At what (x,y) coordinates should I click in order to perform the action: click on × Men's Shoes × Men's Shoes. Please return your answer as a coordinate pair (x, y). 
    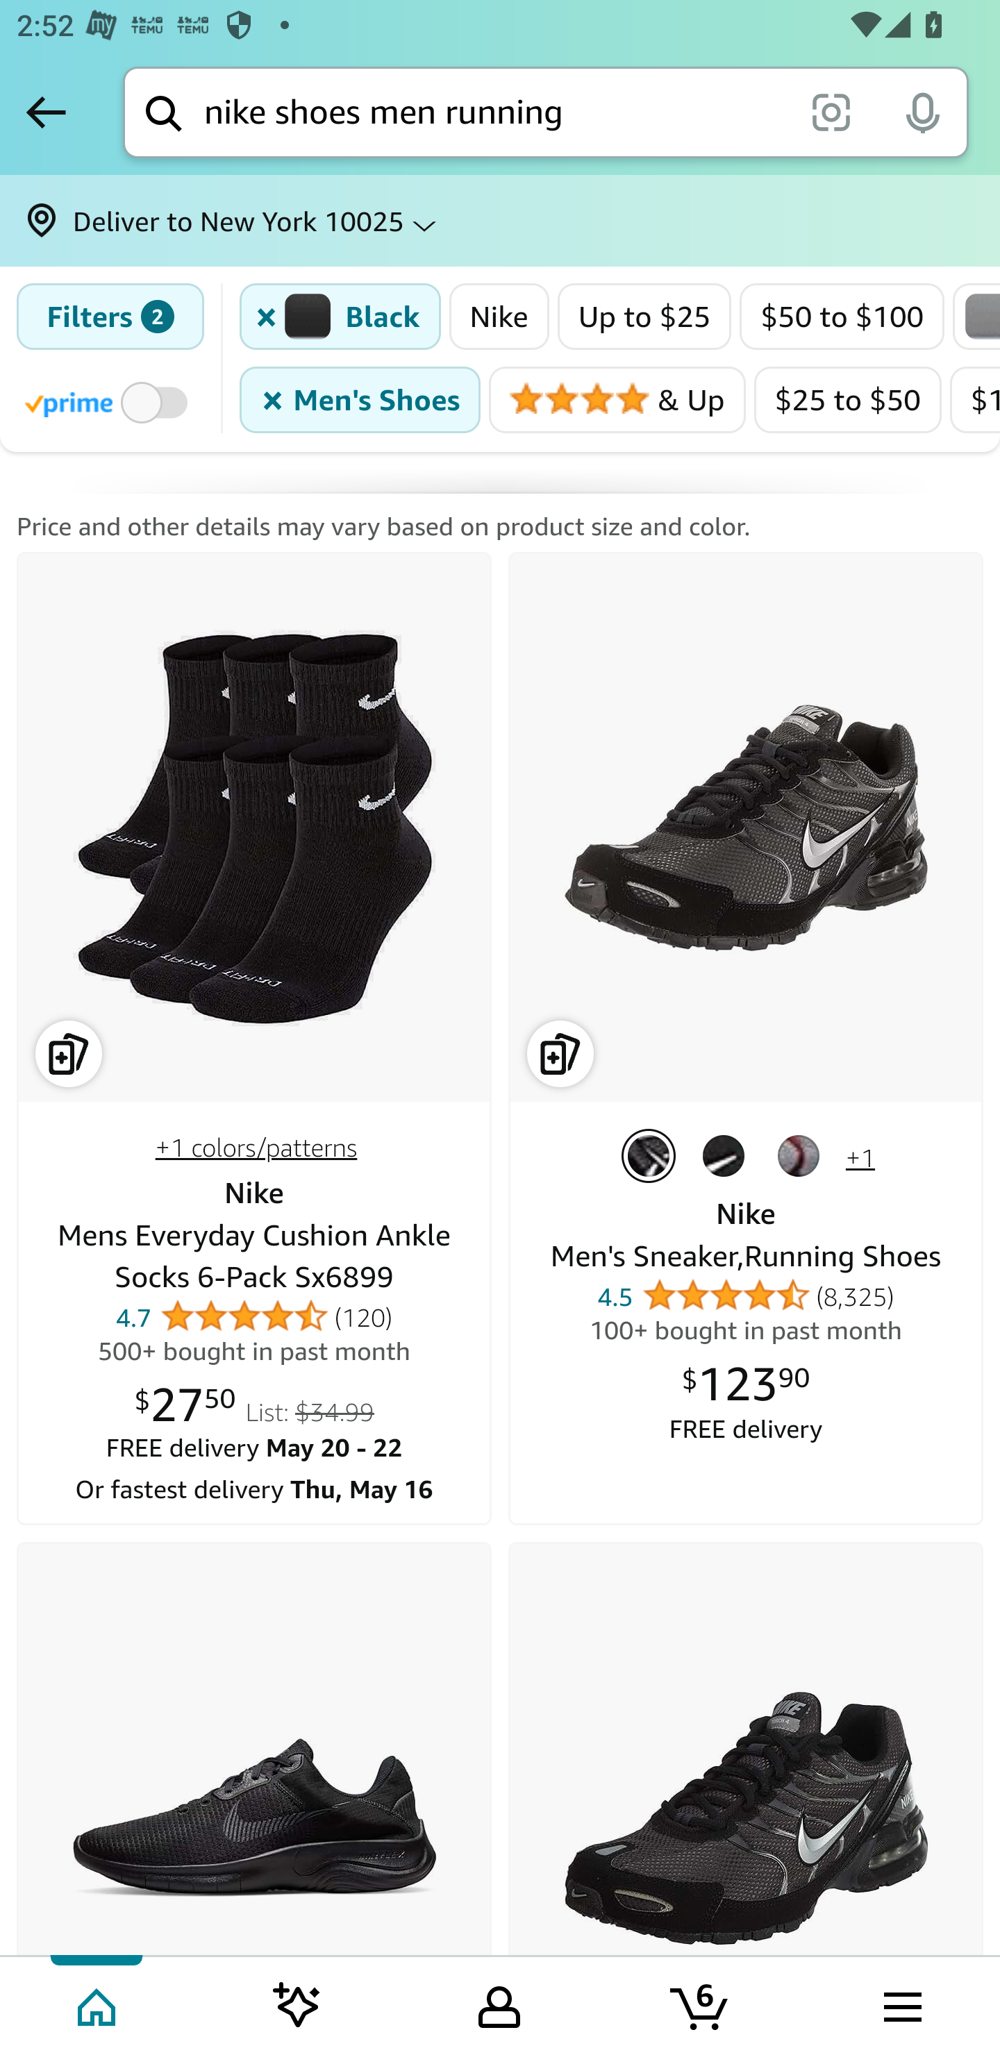
    Looking at the image, I should click on (360, 399).